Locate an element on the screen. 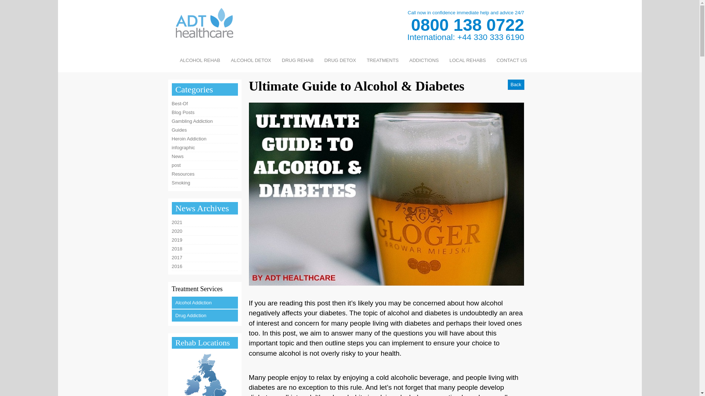 The image size is (705, 396). Gambling Addiction is located at coordinates (205, 121).